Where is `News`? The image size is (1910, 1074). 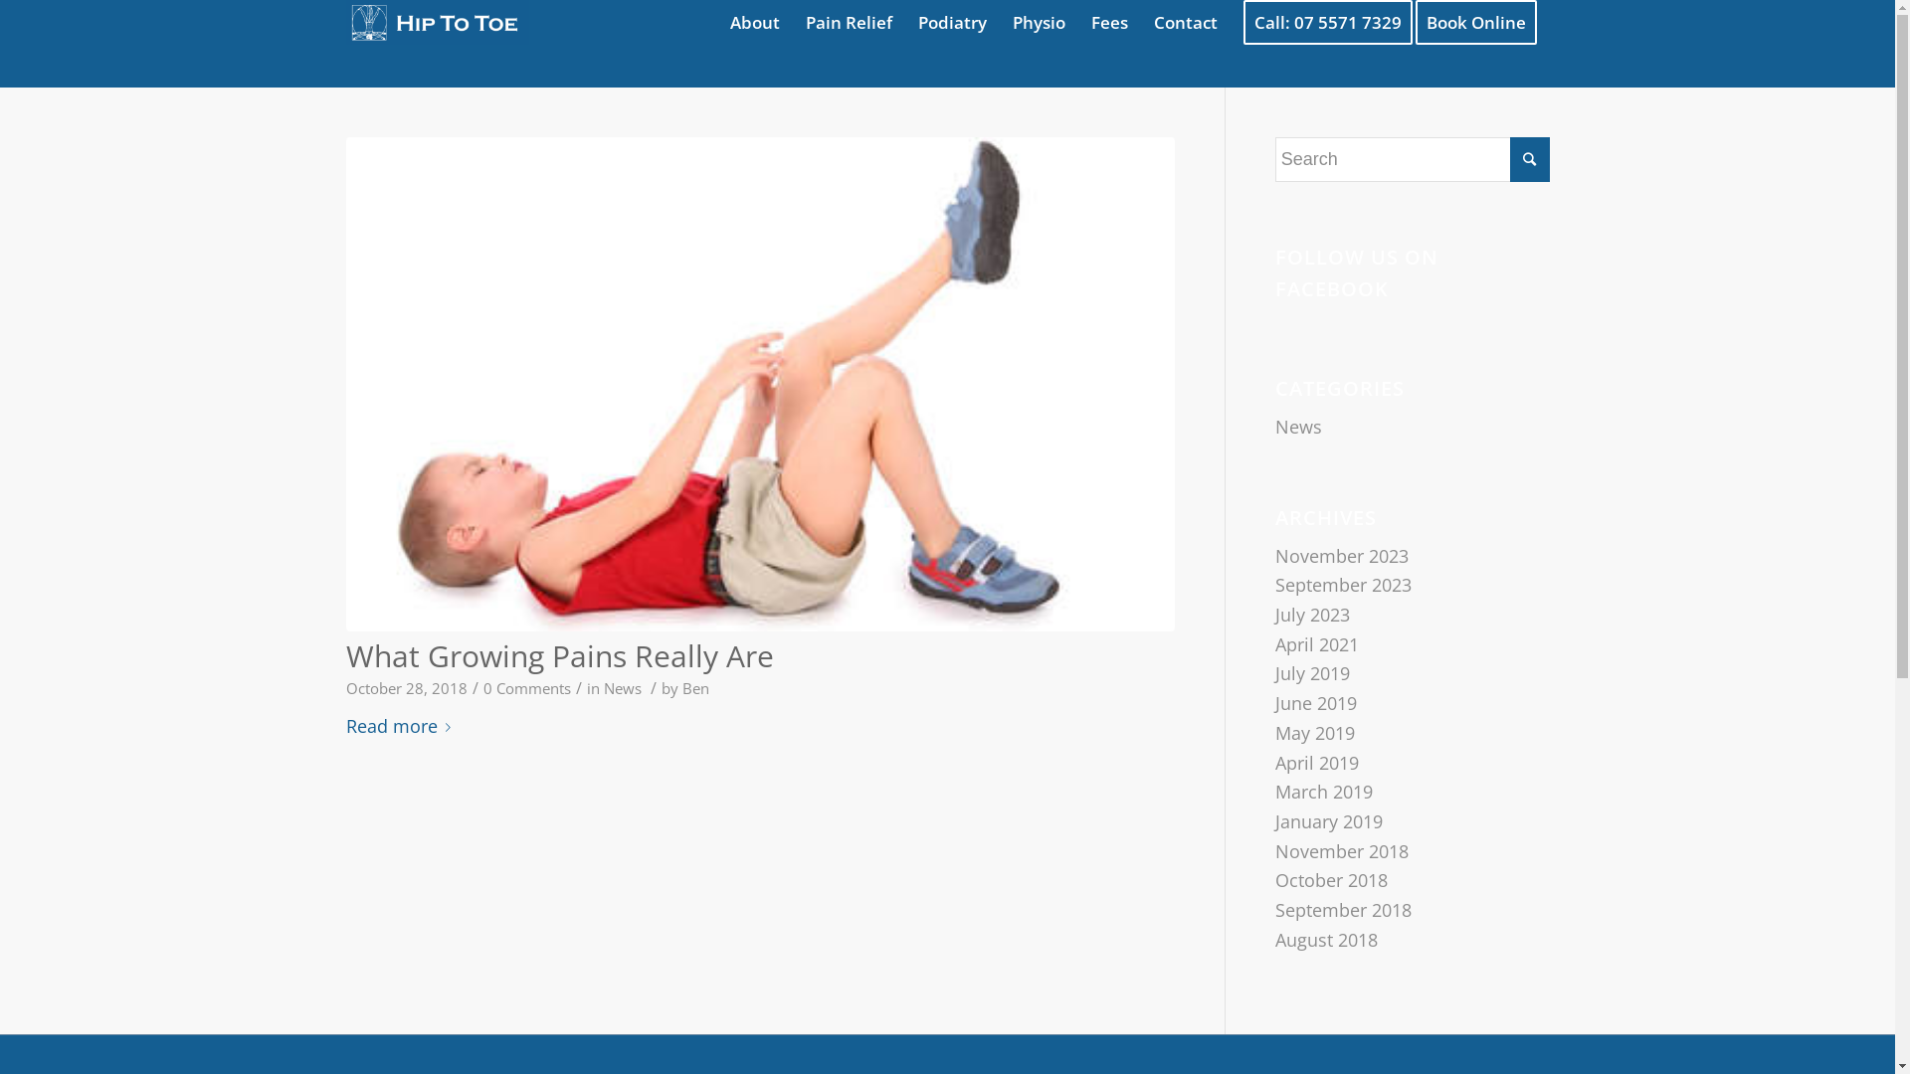
News is located at coordinates (1299, 427).